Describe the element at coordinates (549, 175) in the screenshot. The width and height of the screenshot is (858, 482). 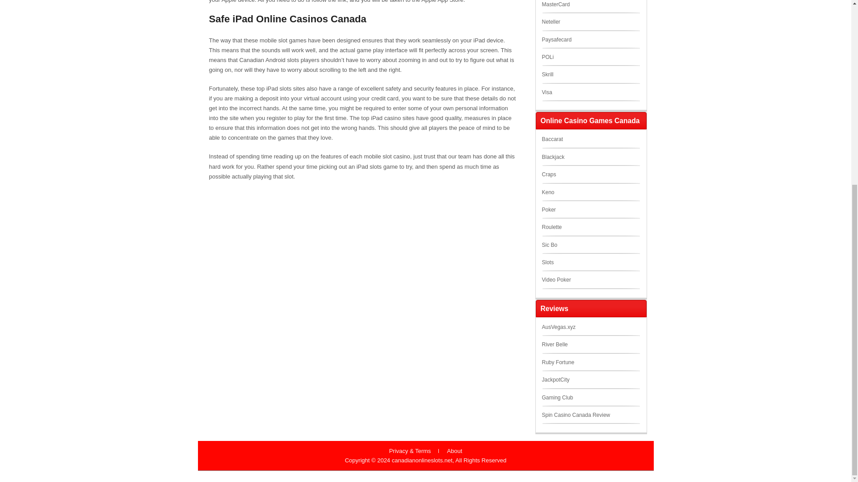
I see `Craps` at that location.